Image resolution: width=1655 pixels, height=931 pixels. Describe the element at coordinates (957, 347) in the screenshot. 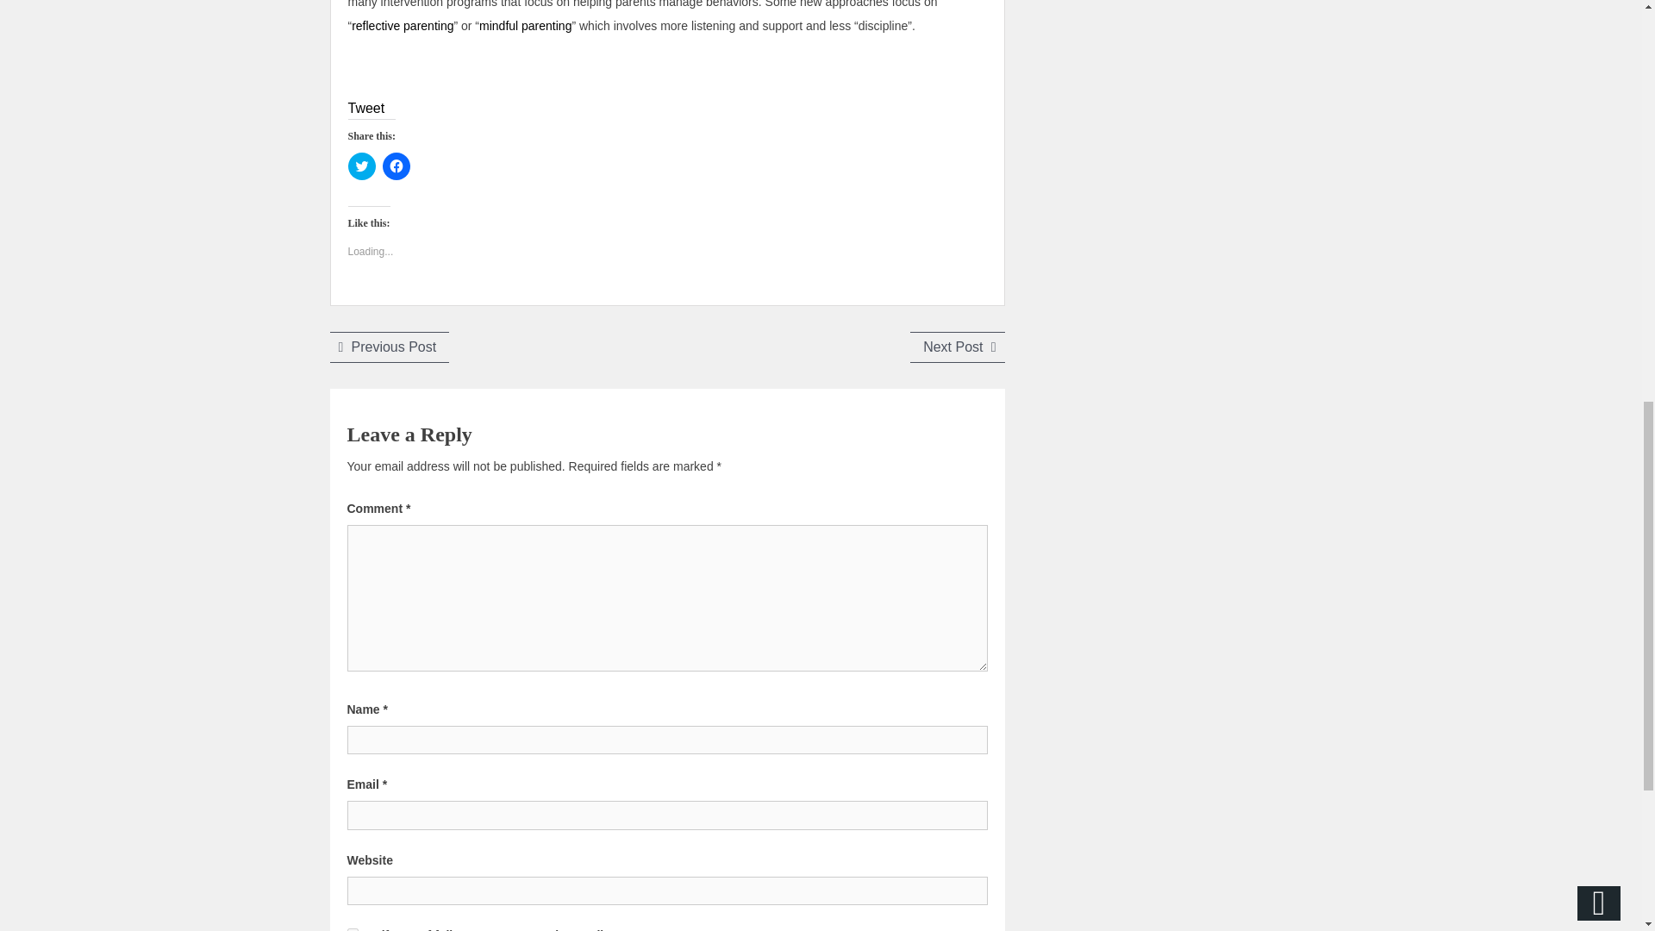

I see `Click to share on Twitter` at that location.